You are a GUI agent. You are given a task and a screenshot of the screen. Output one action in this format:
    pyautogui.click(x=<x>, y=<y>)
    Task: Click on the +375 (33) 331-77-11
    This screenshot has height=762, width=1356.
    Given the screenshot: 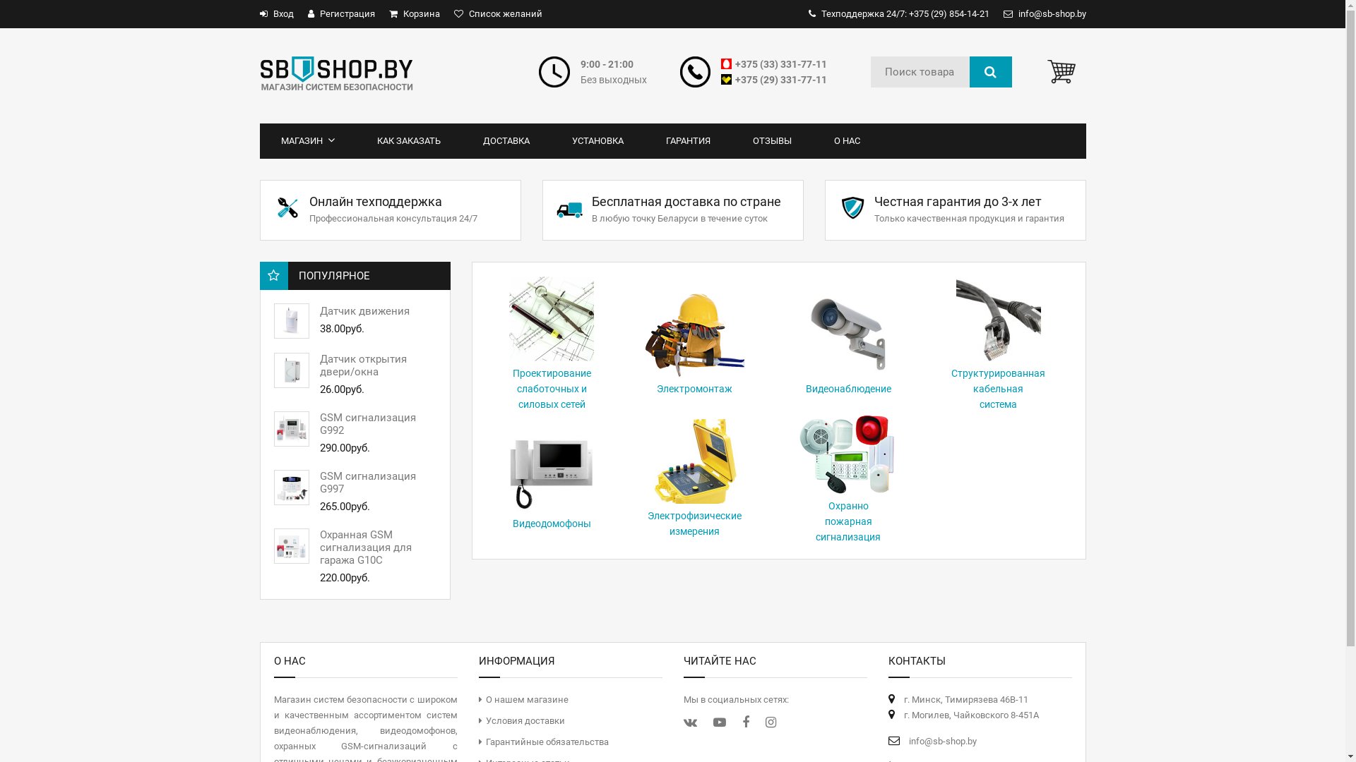 What is the action you would take?
    pyautogui.click(x=781, y=64)
    